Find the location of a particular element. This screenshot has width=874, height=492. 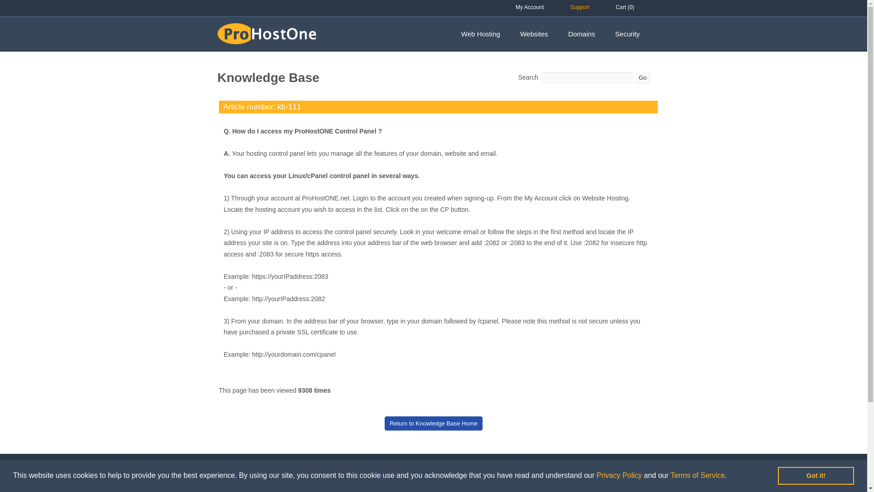

Website Hosting is located at coordinates (237, 489).